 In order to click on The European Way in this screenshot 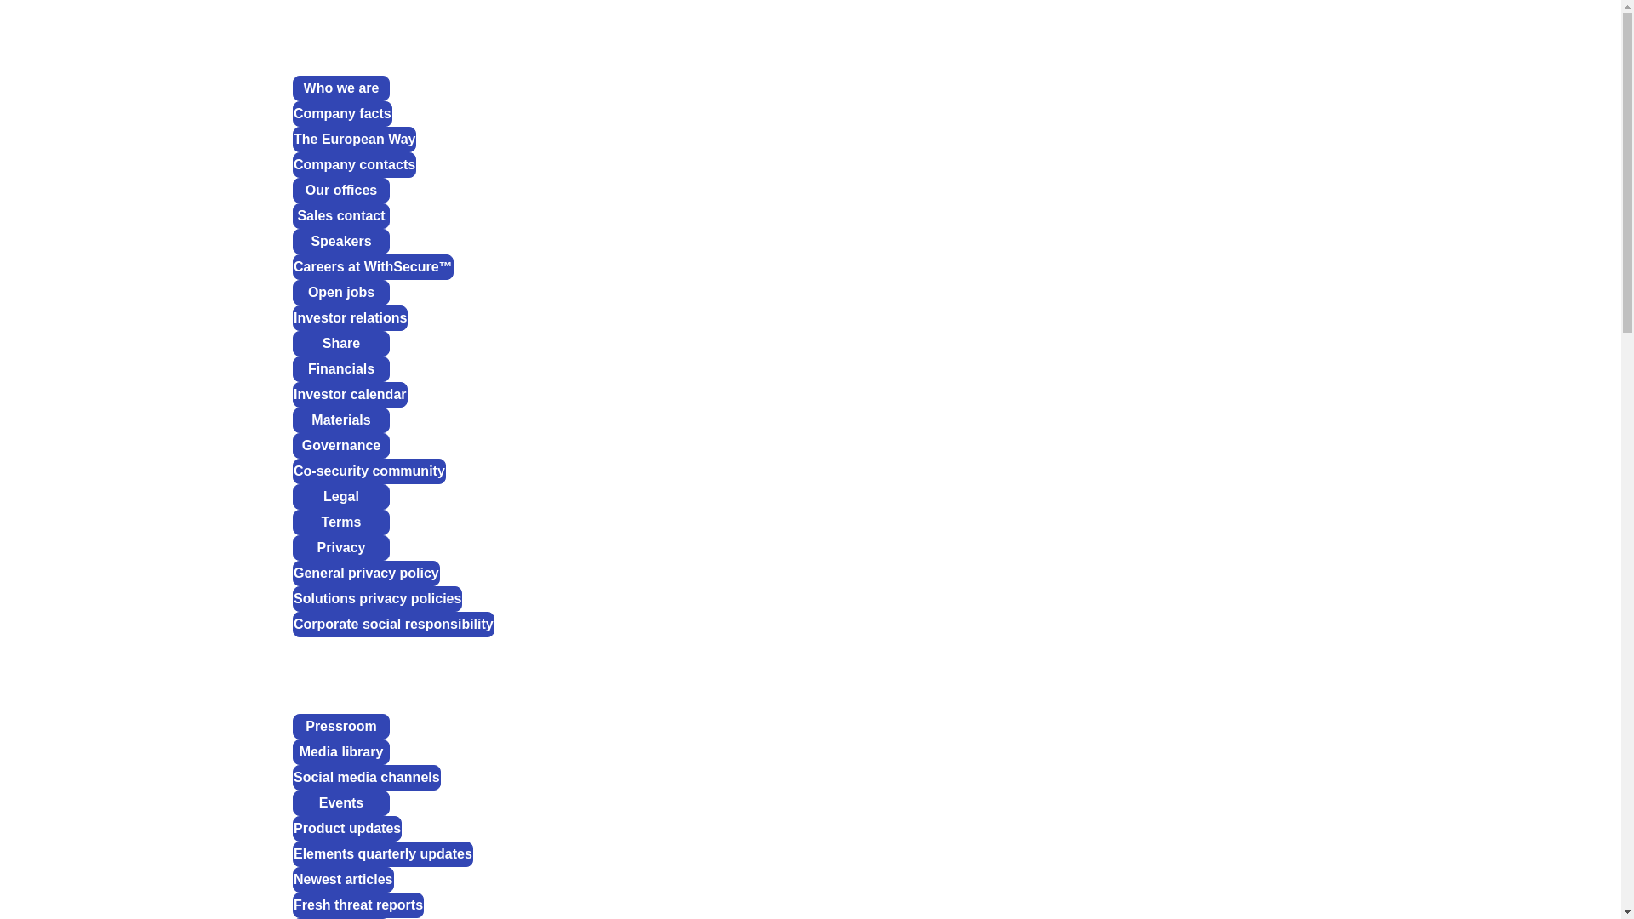, I will do `click(354, 140)`.